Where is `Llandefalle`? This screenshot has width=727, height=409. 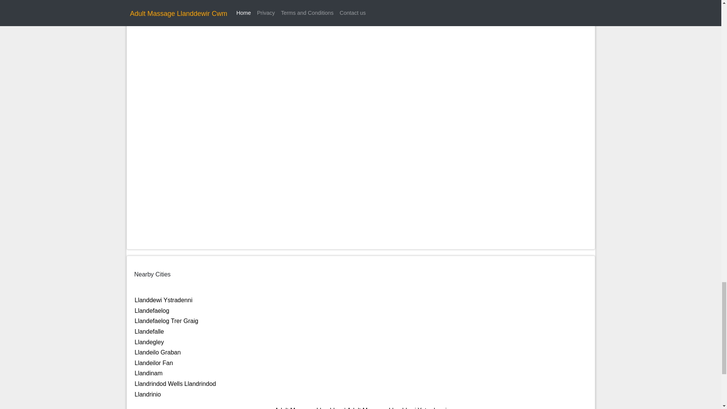 Llandefalle is located at coordinates (149, 332).